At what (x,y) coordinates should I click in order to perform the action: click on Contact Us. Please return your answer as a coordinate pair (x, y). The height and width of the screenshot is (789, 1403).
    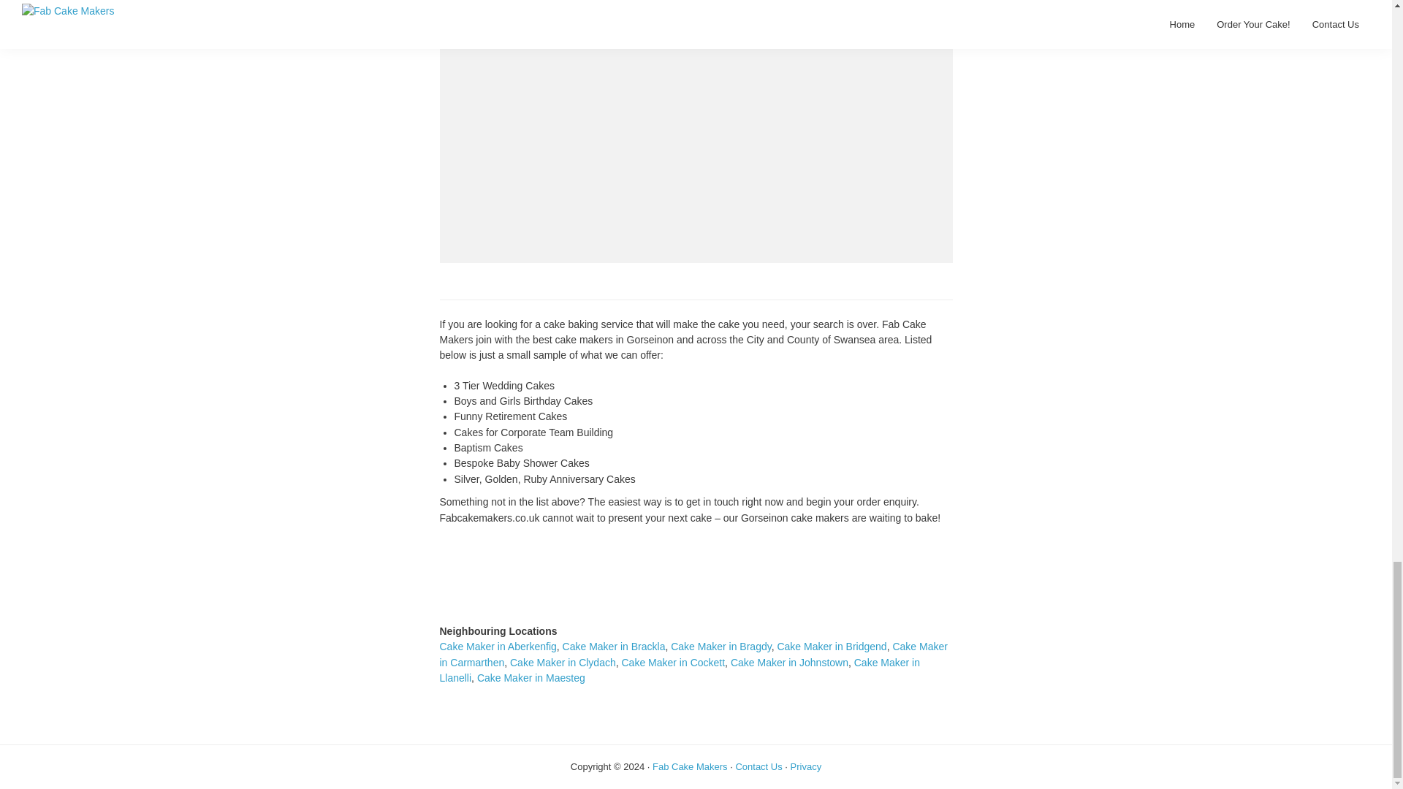
    Looking at the image, I should click on (758, 767).